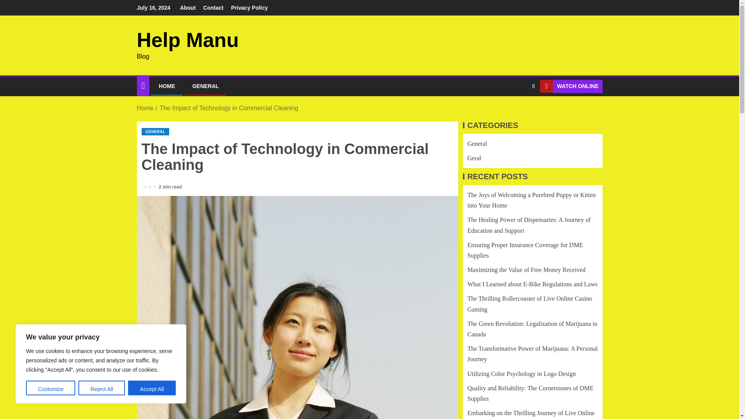 Image resolution: width=745 pixels, height=419 pixels. What do you see at coordinates (145, 108) in the screenshot?
I see `Home` at bounding box center [145, 108].